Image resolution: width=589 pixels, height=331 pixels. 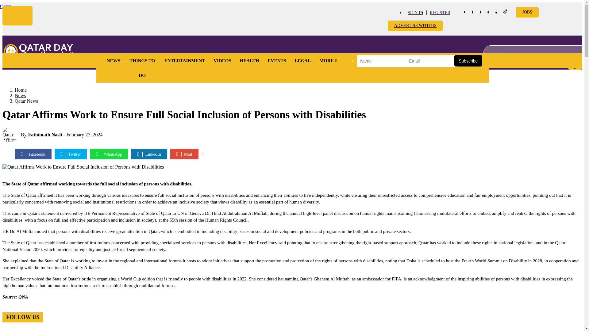 I want to click on Register, so click(x=440, y=12).